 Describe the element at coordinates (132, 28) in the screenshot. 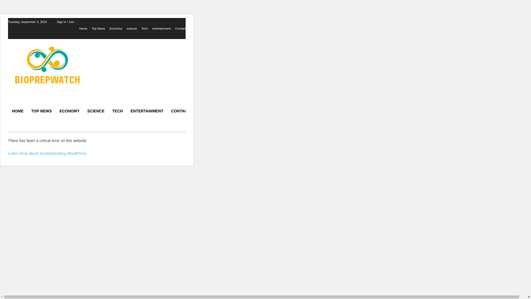

I see `science` at that location.